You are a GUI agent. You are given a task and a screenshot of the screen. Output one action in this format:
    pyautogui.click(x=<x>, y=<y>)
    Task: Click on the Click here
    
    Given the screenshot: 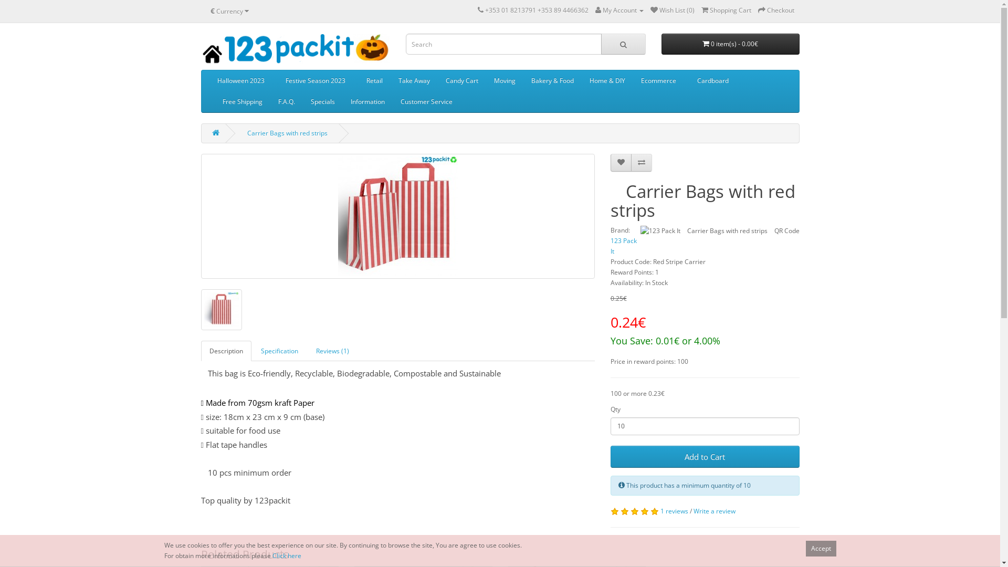 What is the action you would take?
    pyautogui.click(x=287, y=555)
    